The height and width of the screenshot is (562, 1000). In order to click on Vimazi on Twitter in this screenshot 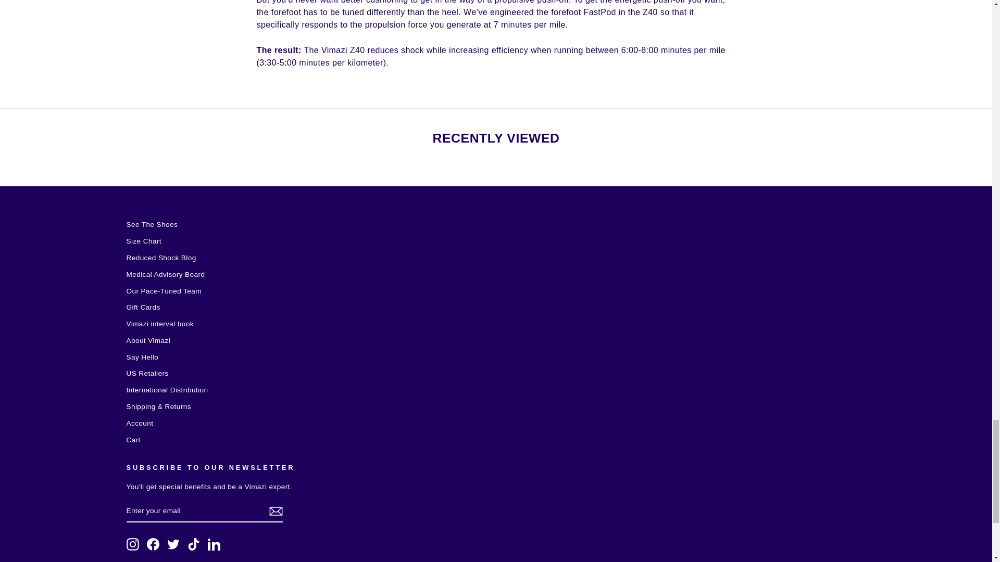, I will do `click(173, 544)`.